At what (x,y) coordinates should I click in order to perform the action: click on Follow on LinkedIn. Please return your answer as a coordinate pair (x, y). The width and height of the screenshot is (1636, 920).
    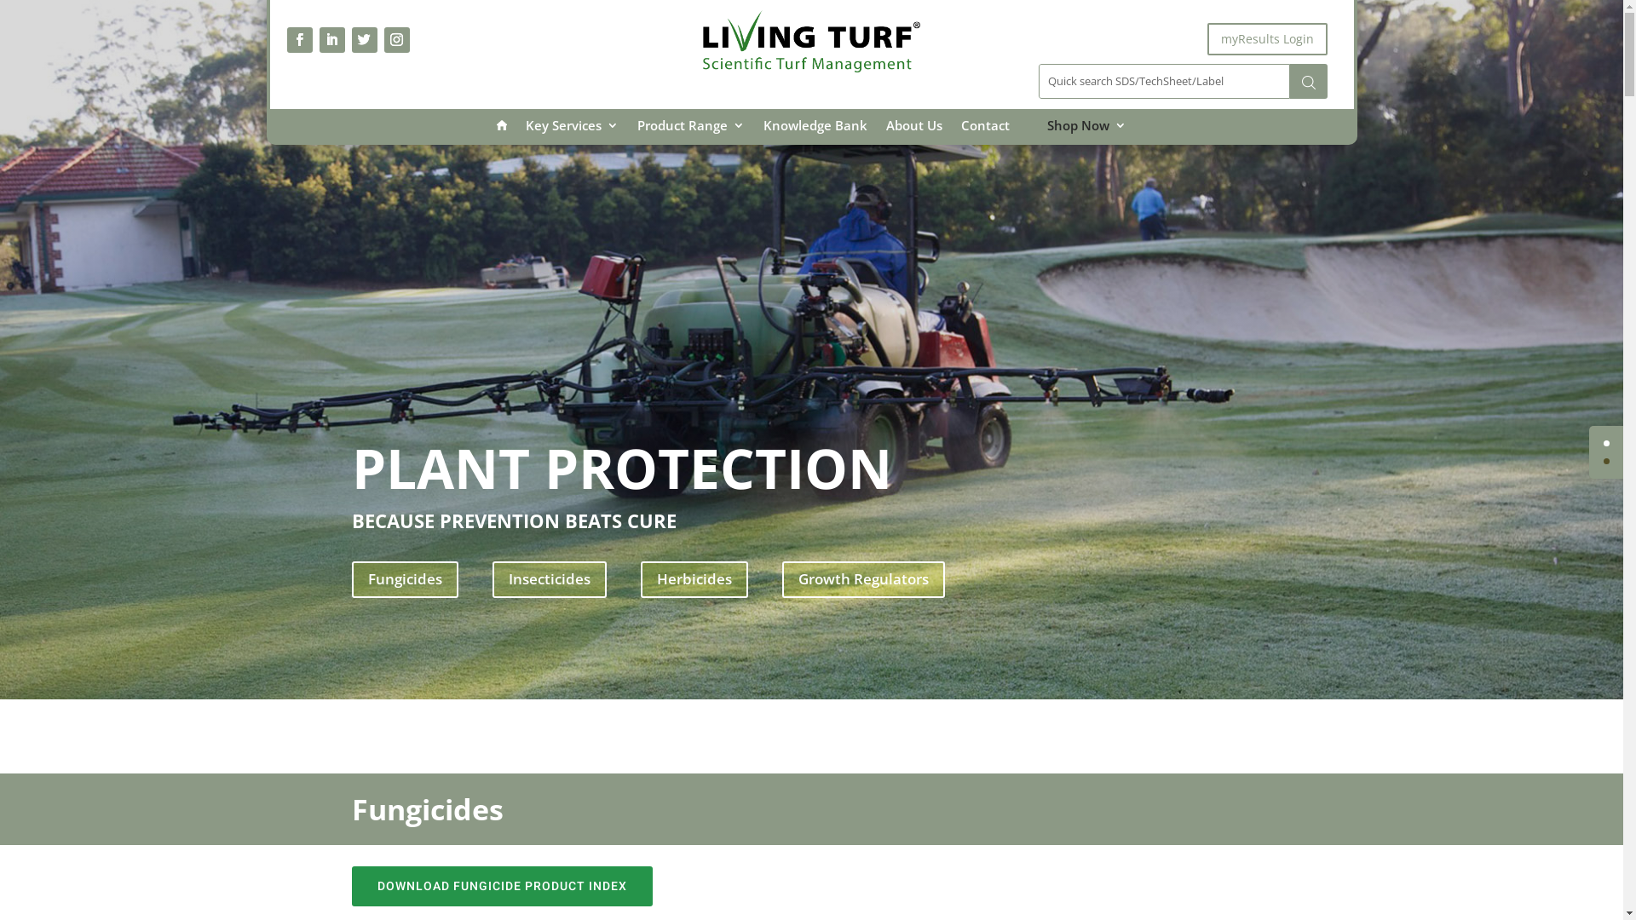
    Looking at the image, I should click on (331, 40).